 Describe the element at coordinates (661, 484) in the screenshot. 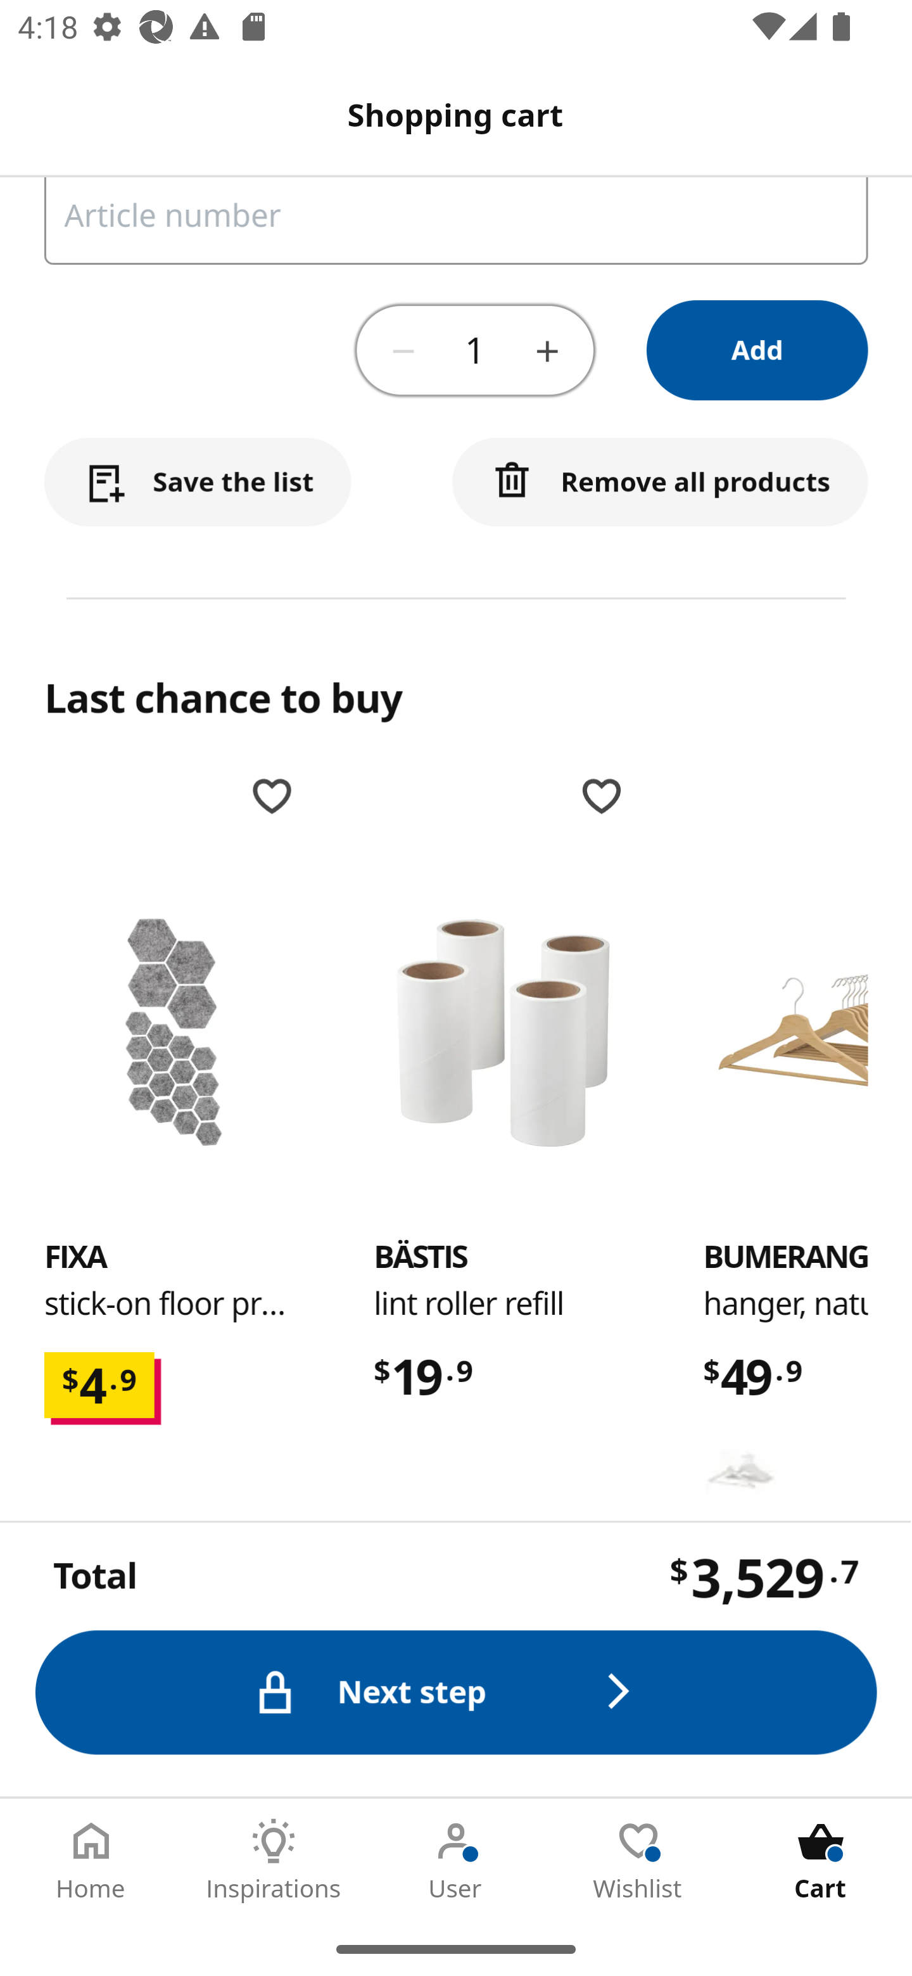

I see ` Remove all products` at that location.